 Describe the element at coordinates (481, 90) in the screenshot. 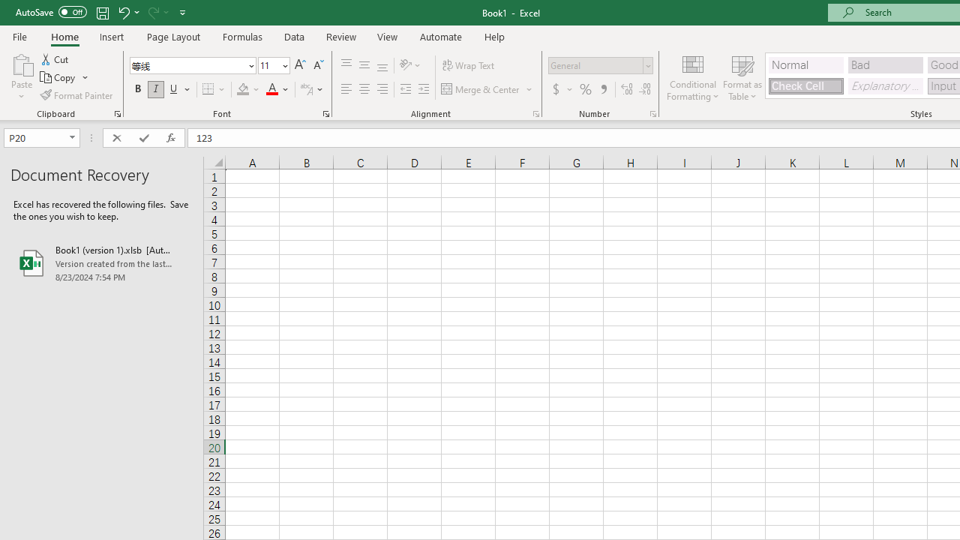

I see `Merge & Center` at that location.